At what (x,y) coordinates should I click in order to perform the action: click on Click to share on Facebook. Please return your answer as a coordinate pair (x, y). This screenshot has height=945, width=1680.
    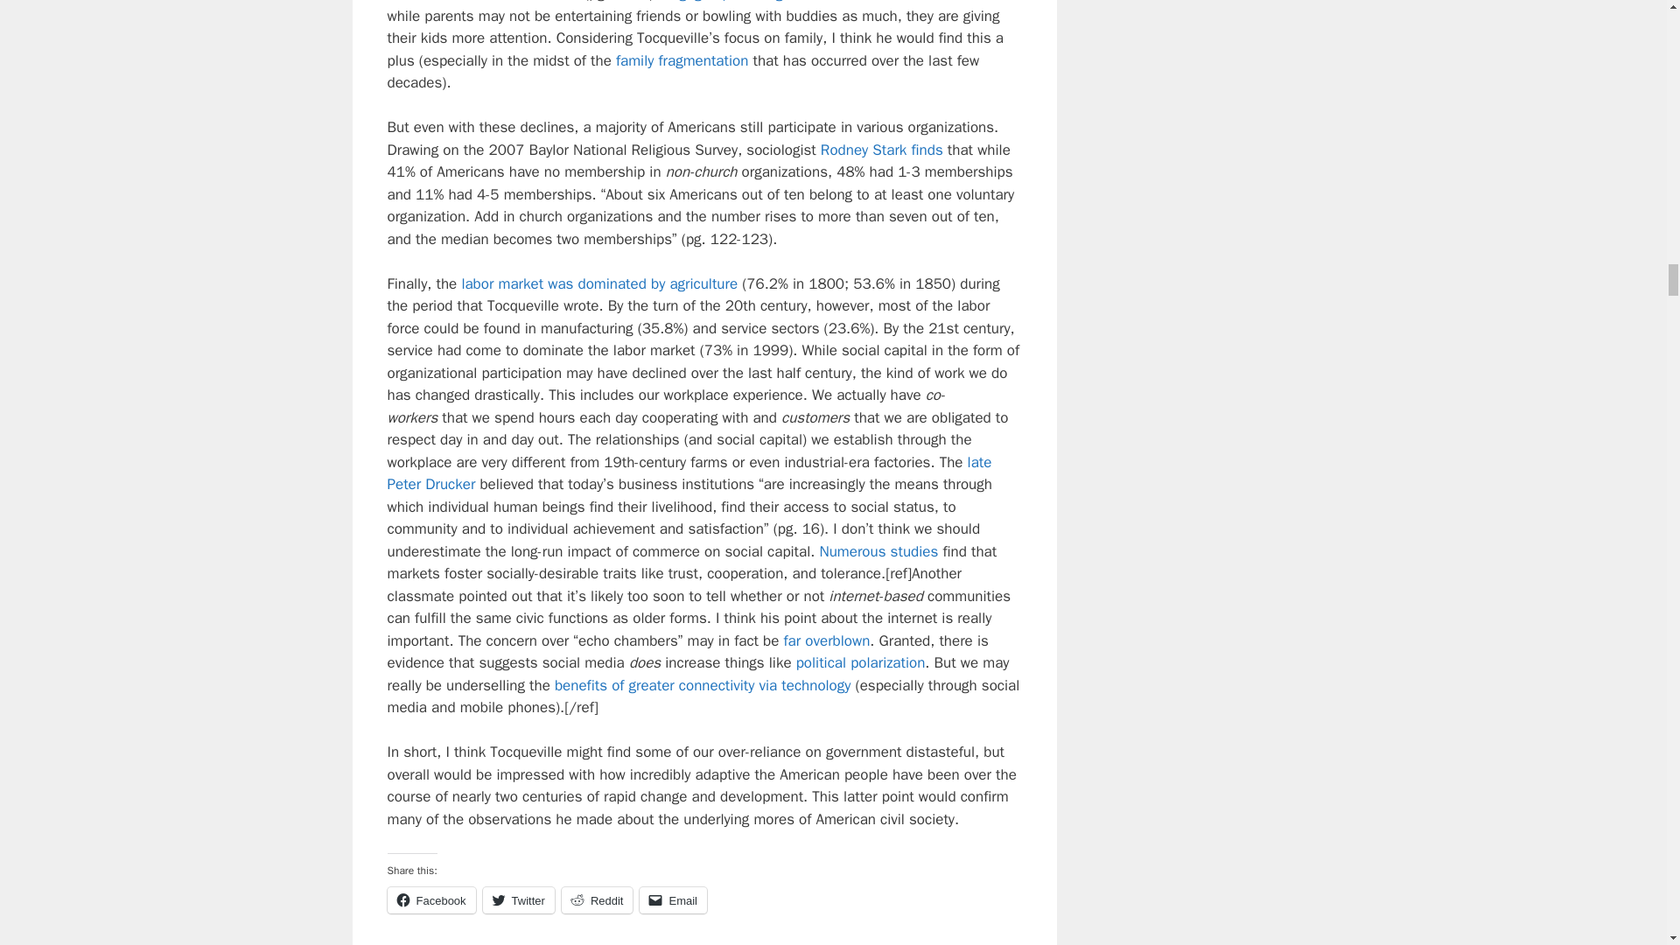
    Looking at the image, I should click on (430, 900).